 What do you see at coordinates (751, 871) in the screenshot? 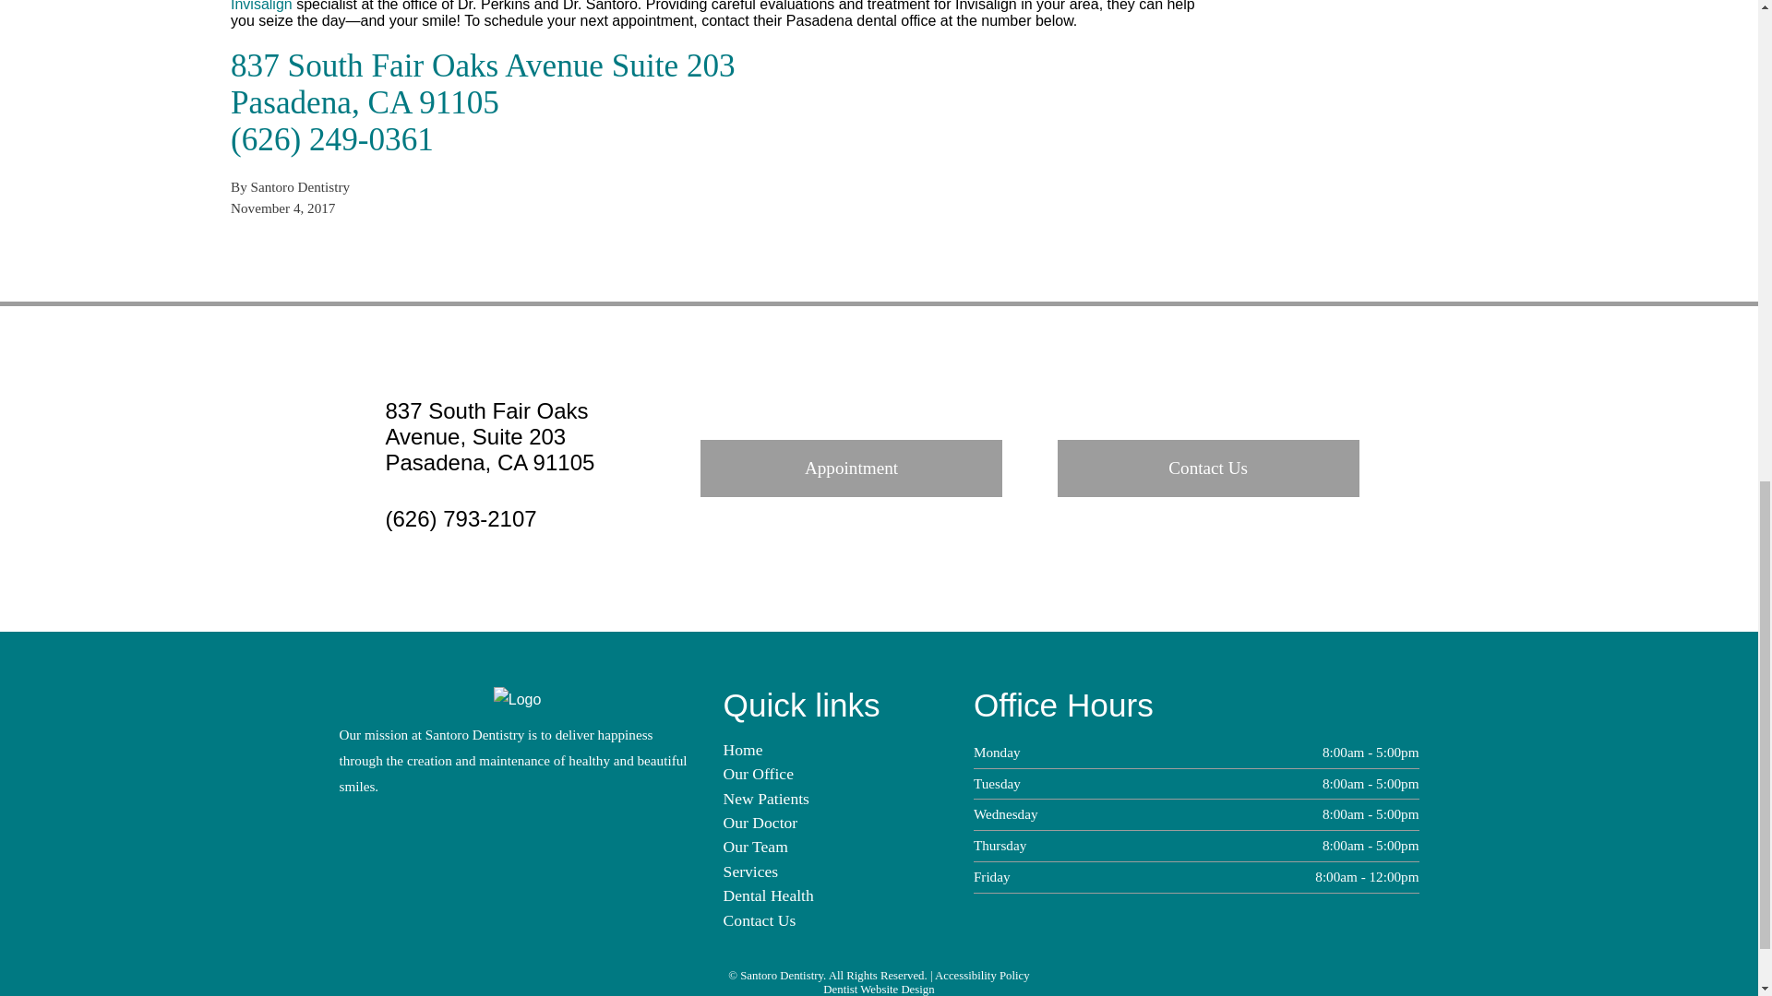
I see `Services` at bounding box center [751, 871].